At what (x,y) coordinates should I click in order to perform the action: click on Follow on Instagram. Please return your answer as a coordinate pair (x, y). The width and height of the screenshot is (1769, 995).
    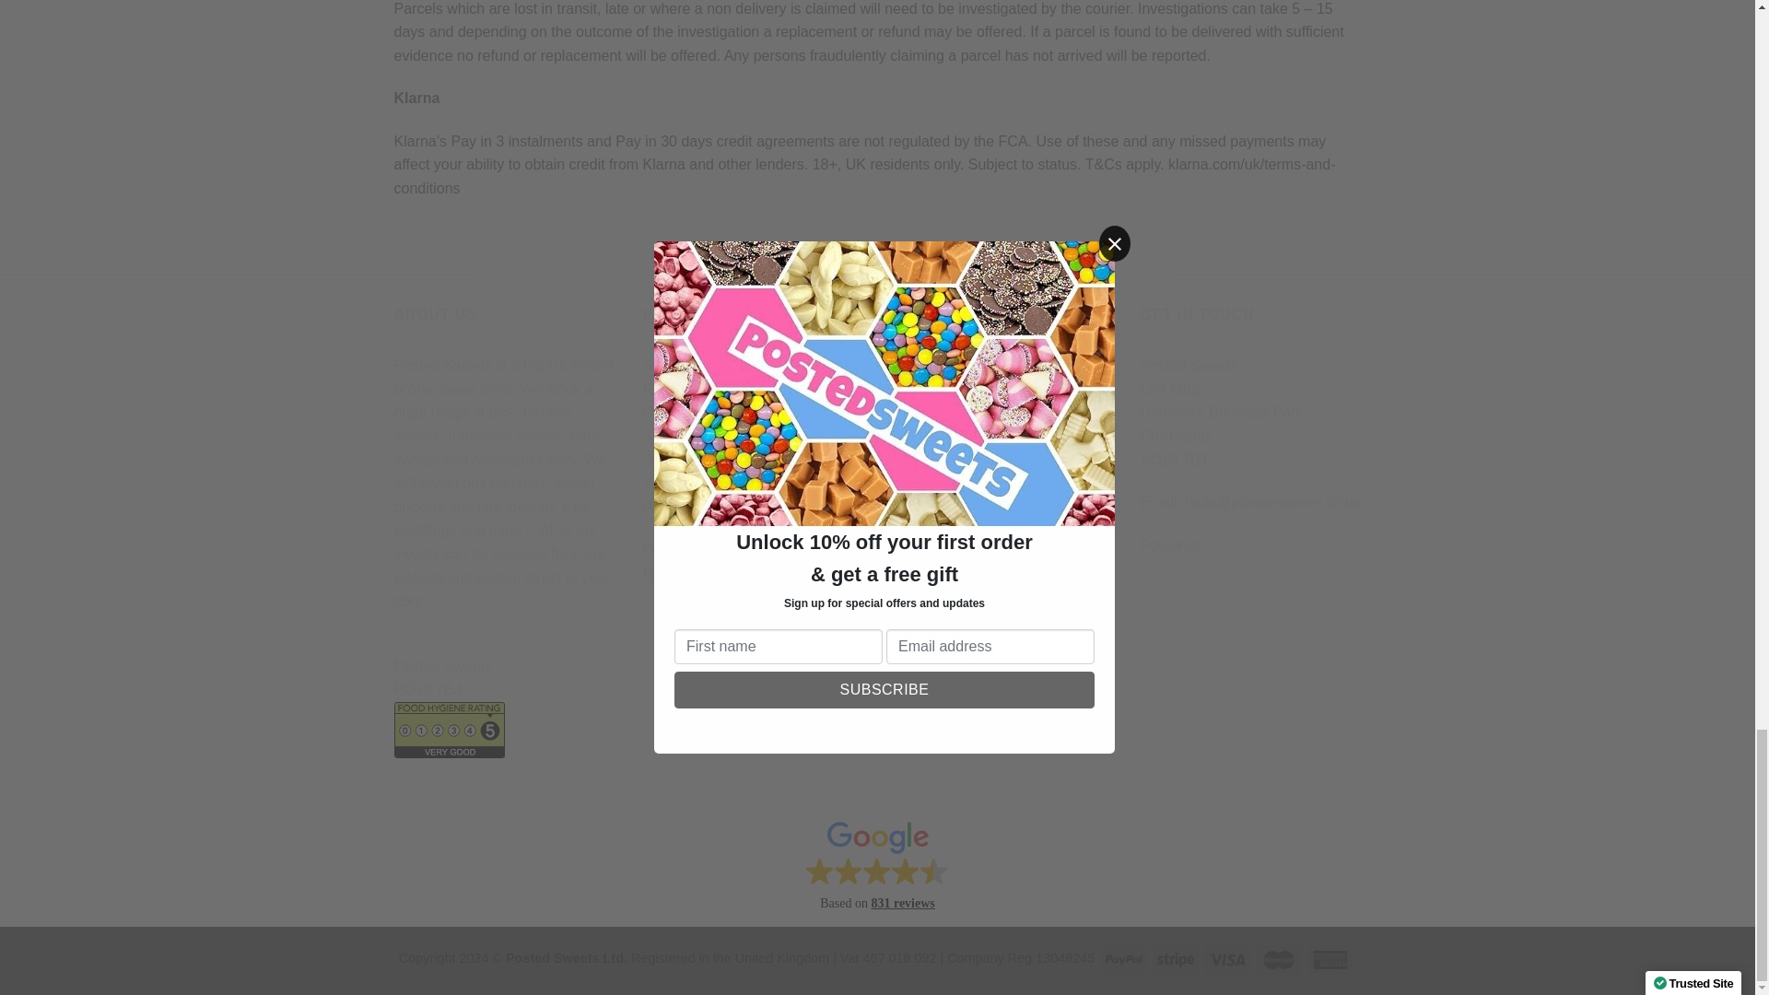
    Looking at the image, I should click on (1189, 591).